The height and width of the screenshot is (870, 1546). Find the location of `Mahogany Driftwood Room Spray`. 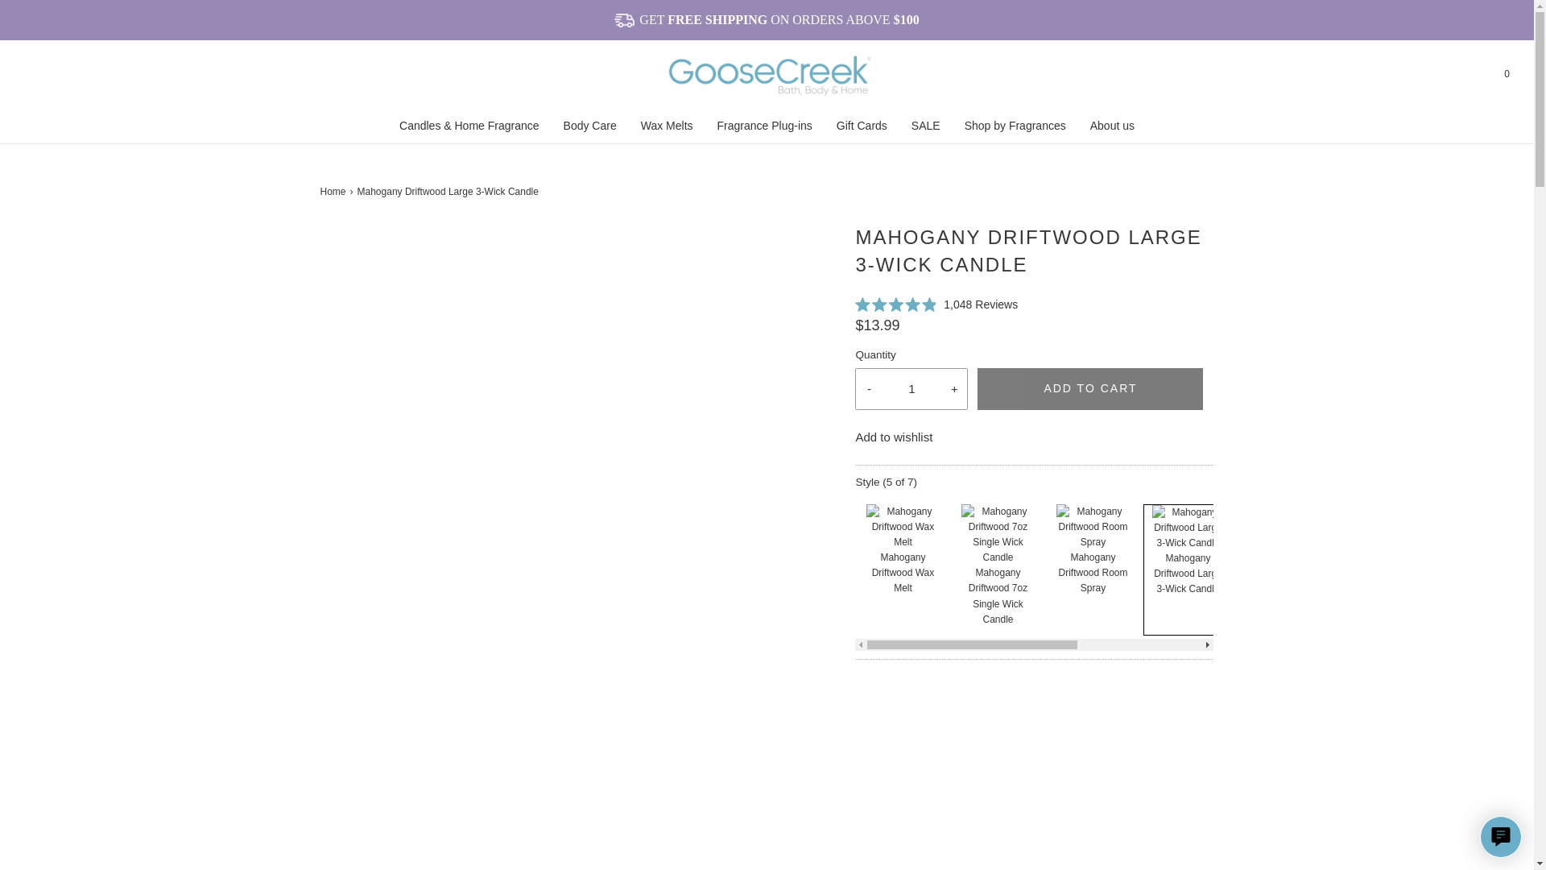

Mahogany Driftwood Room Spray is located at coordinates (1092, 525).